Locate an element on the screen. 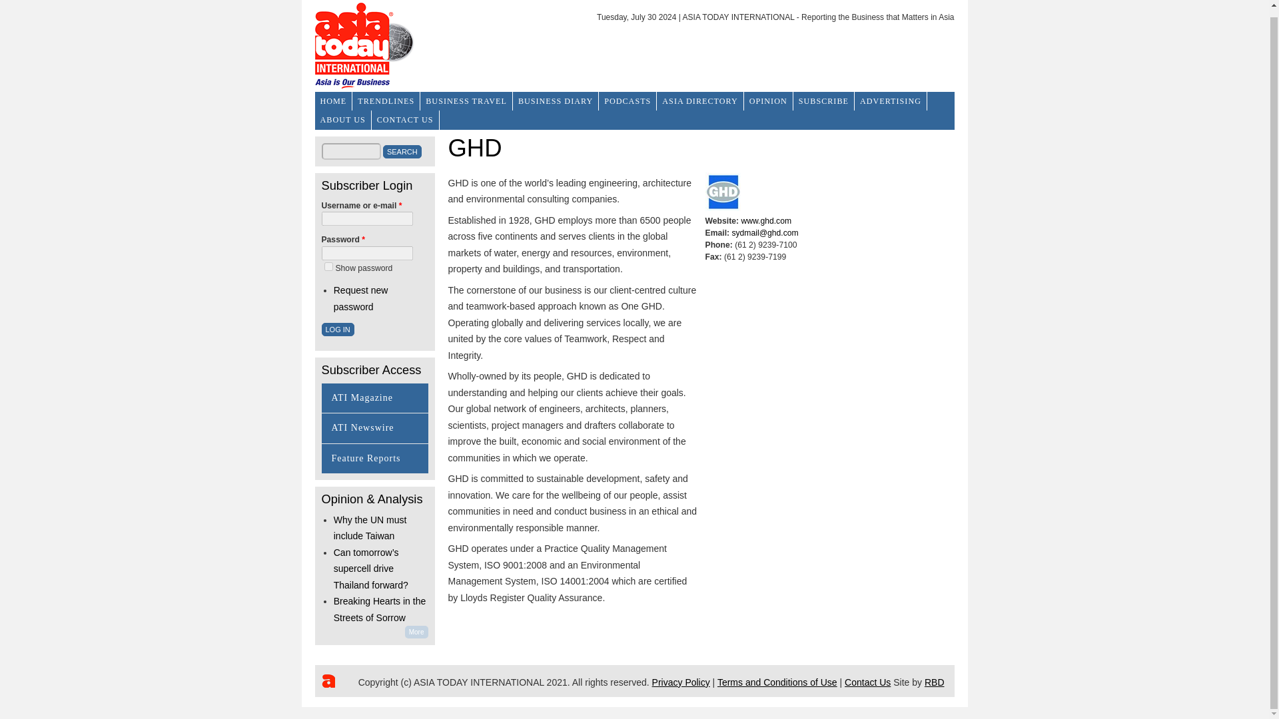  ATI Newswire is located at coordinates (362, 427).